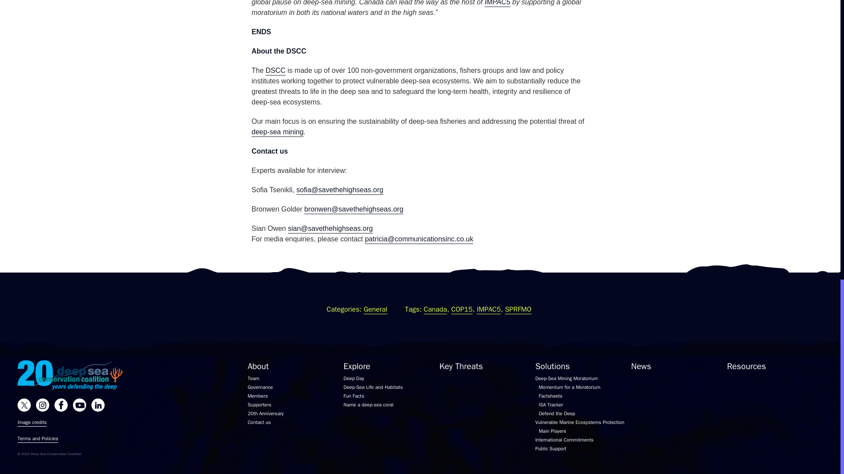 This screenshot has height=474, width=844. I want to click on Connect with DSCC on YouTube, so click(82, 405).